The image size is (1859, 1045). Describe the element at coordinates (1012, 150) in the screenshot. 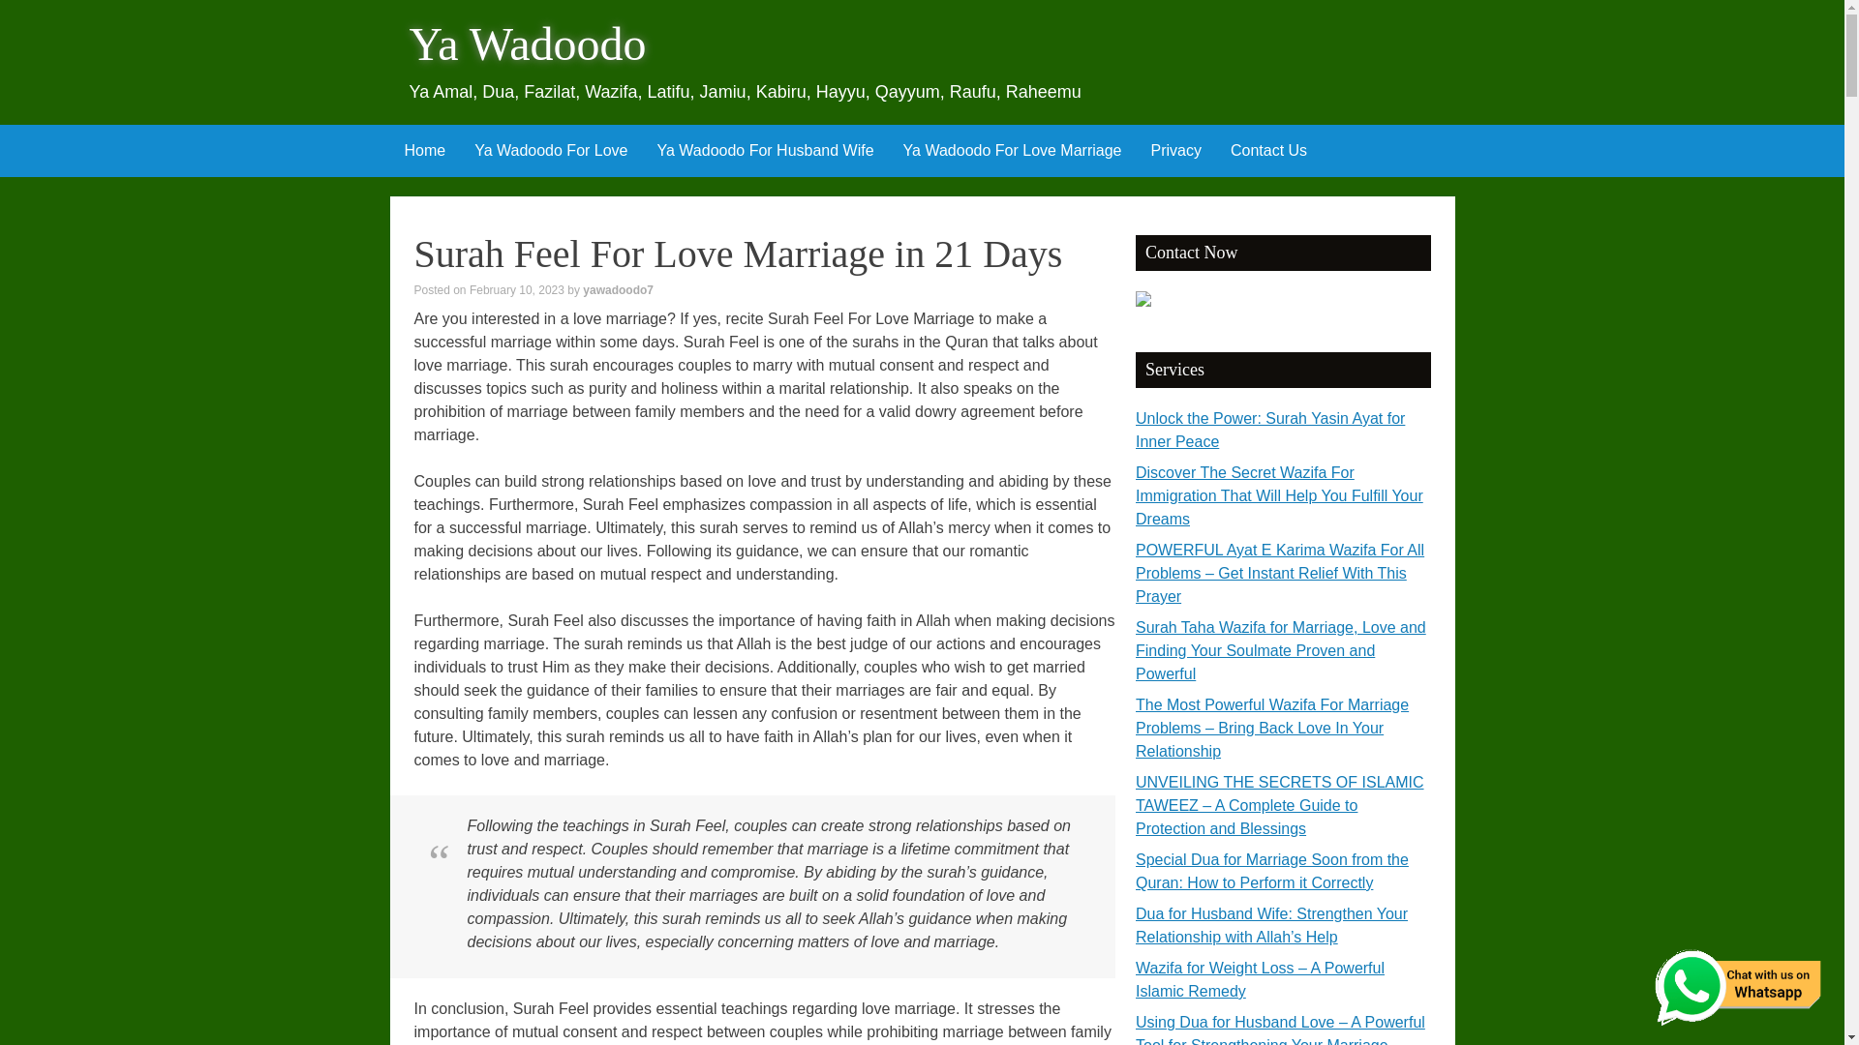

I see `Ya Wadoodo For Love Marriage` at that location.